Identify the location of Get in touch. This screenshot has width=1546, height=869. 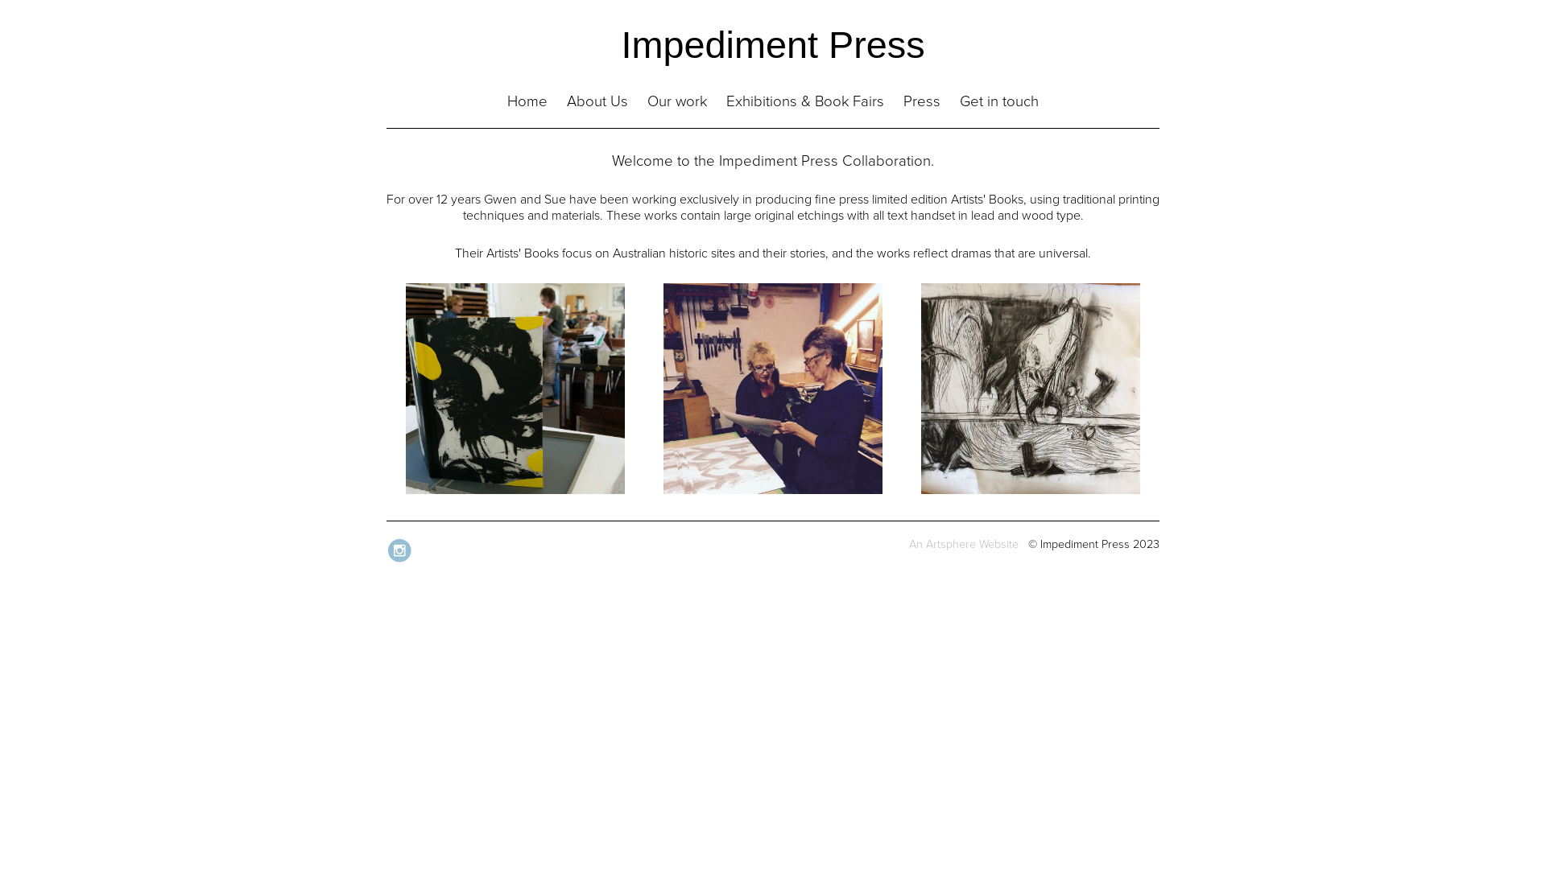
(999, 101).